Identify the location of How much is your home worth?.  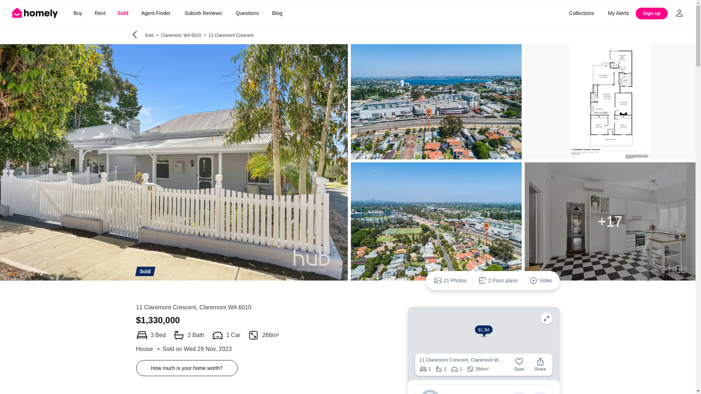
(187, 368).